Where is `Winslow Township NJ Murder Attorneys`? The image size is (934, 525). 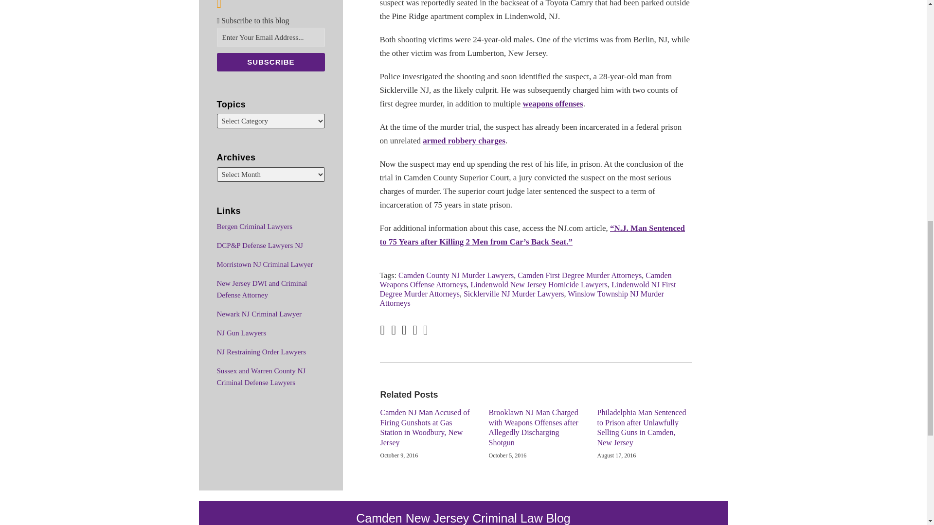 Winslow Township NJ Murder Attorneys is located at coordinates (522, 298).